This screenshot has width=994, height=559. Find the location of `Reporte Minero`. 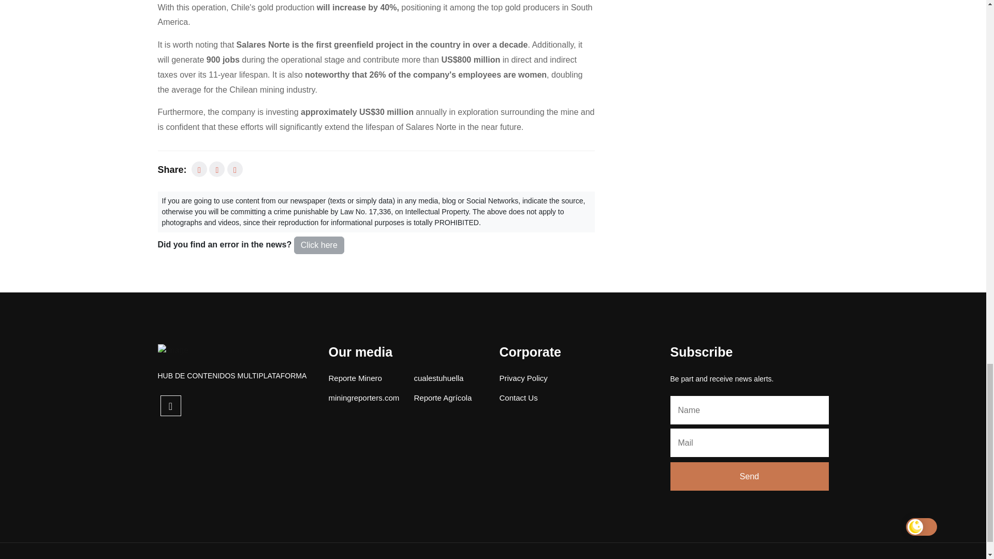

Reporte Minero is located at coordinates (355, 378).